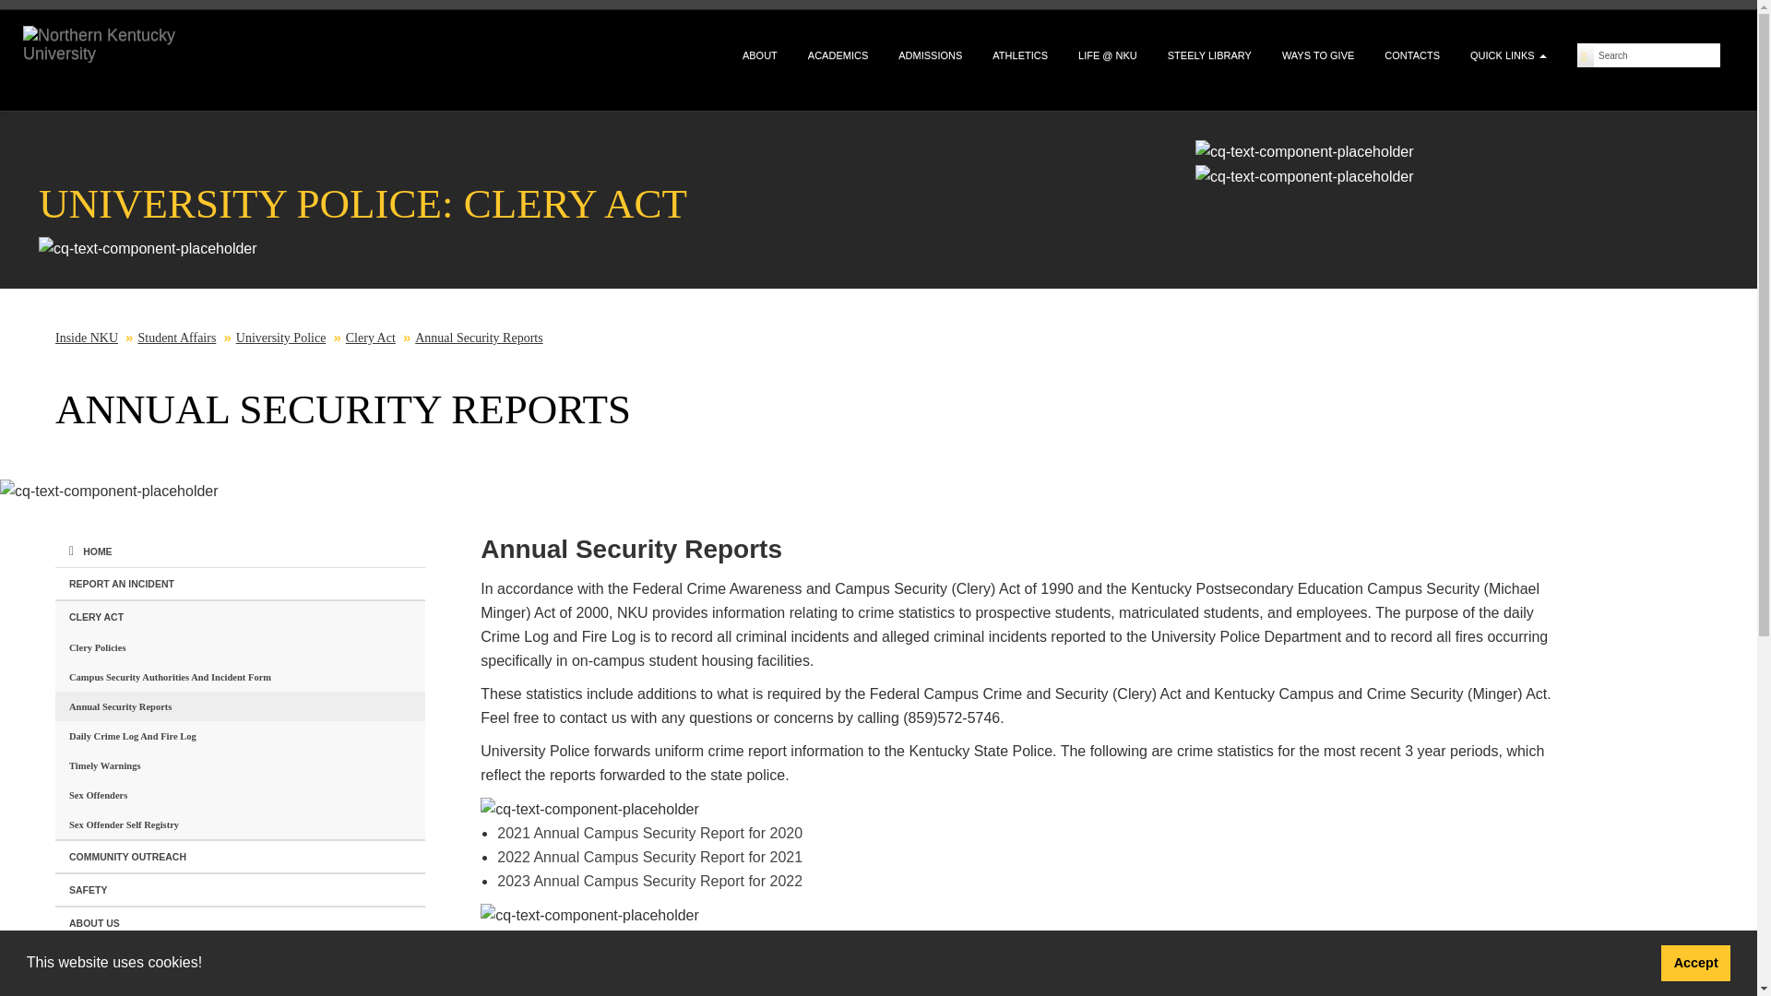  What do you see at coordinates (240, 647) in the screenshot?
I see `Clery Policies` at bounding box center [240, 647].